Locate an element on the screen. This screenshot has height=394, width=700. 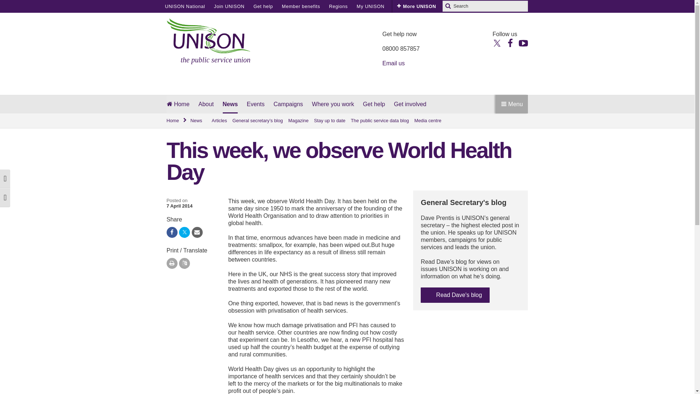
Email us is located at coordinates (393, 63).